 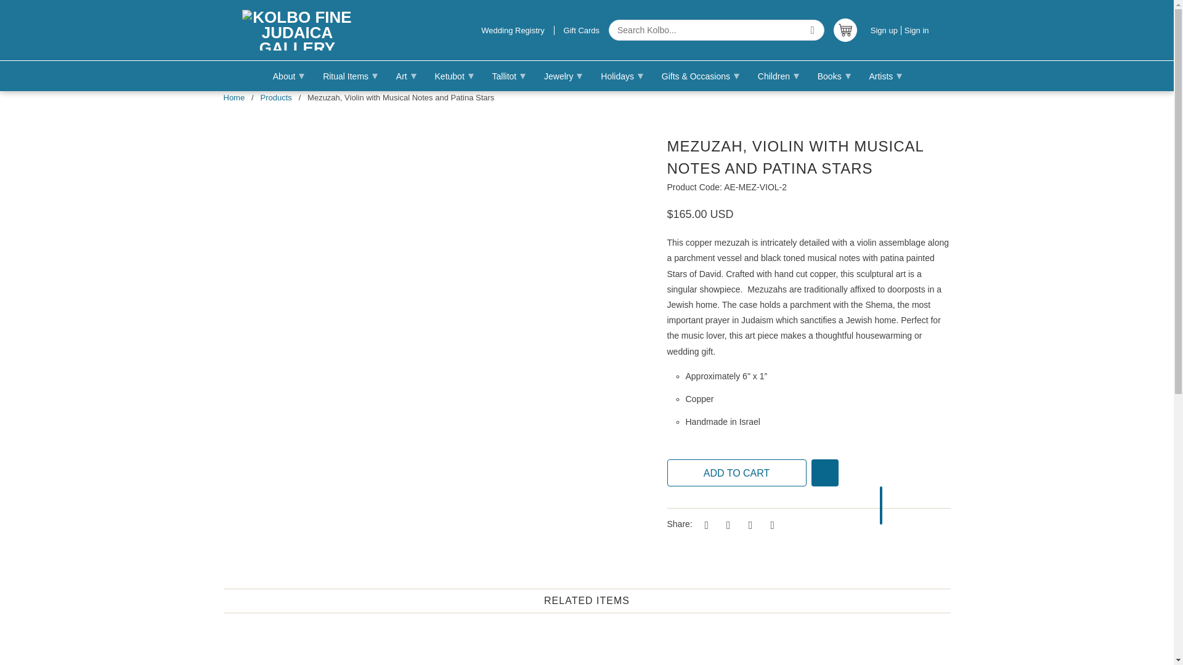 I want to click on Email this to a friend, so click(x=770, y=525).